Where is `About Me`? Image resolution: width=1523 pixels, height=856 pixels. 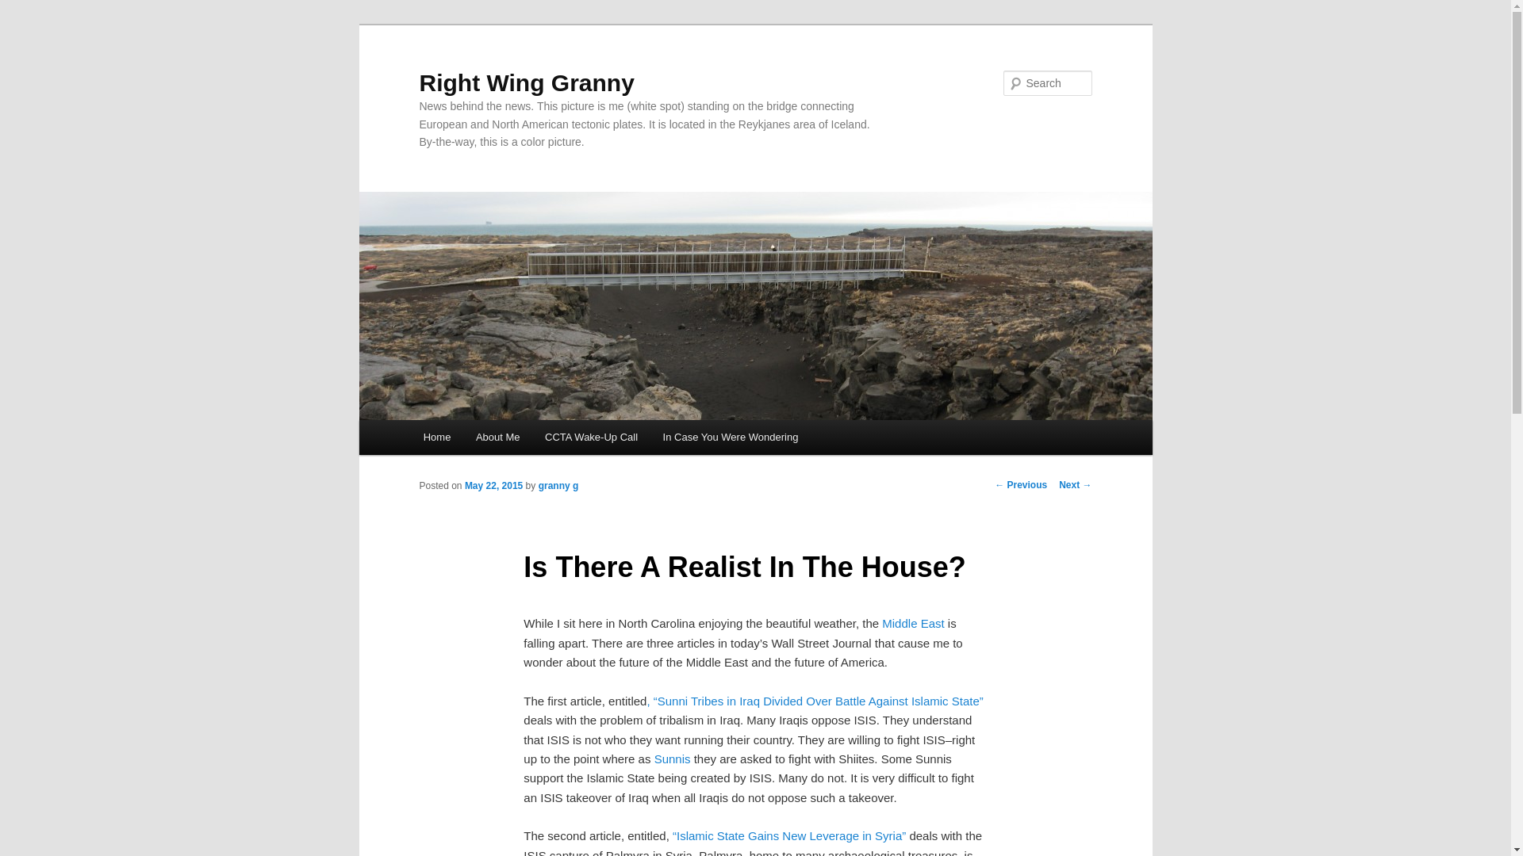 About Me is located at coordinates (497, 438).